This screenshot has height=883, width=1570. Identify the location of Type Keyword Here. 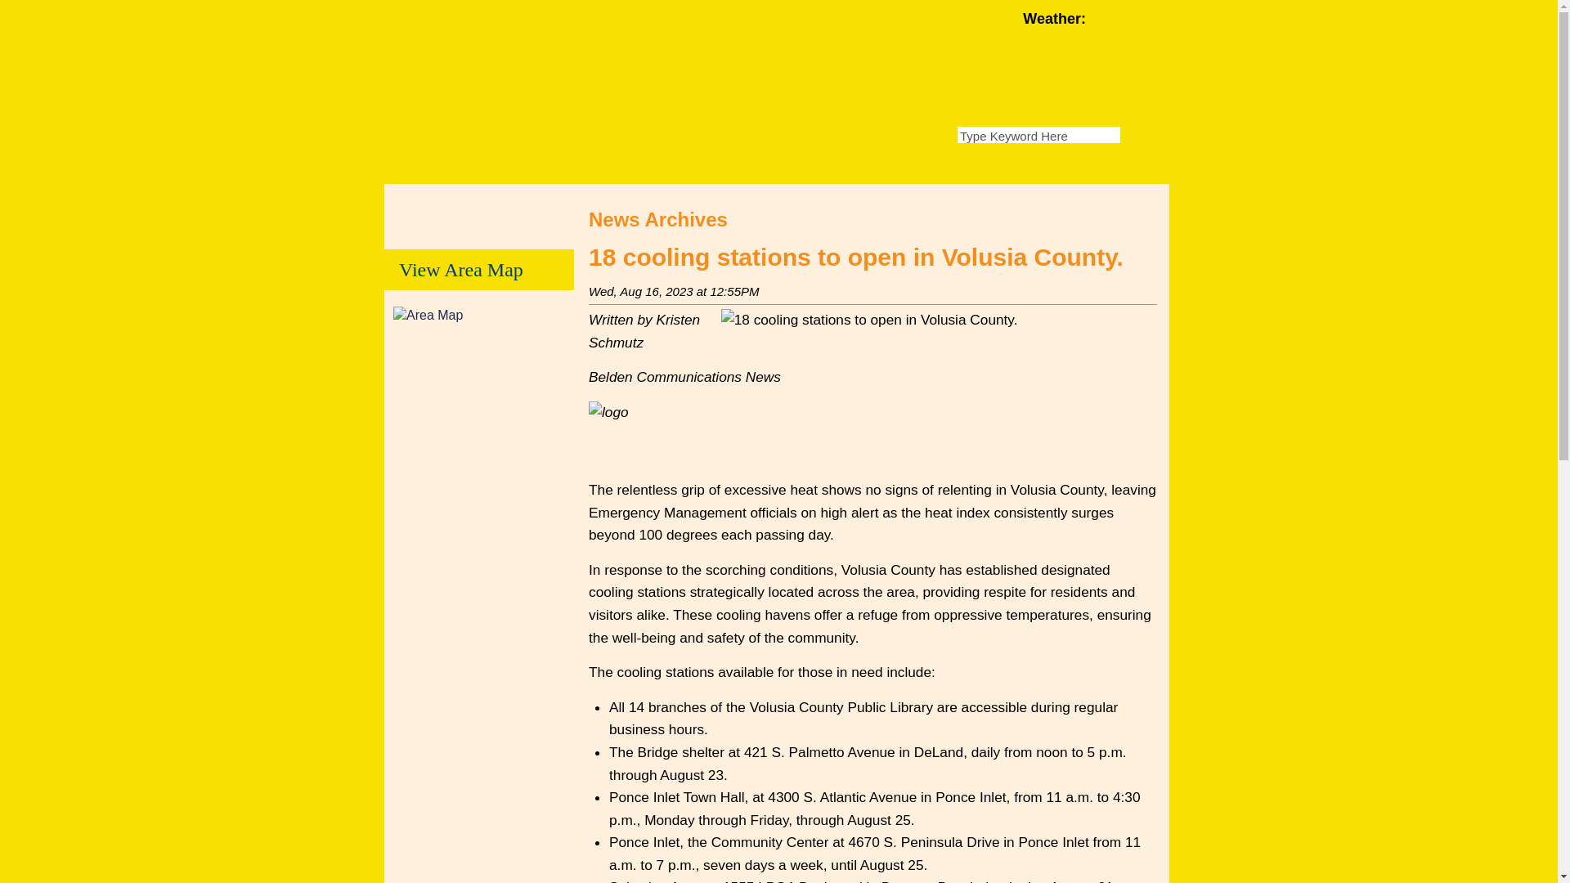
(1038, 134).